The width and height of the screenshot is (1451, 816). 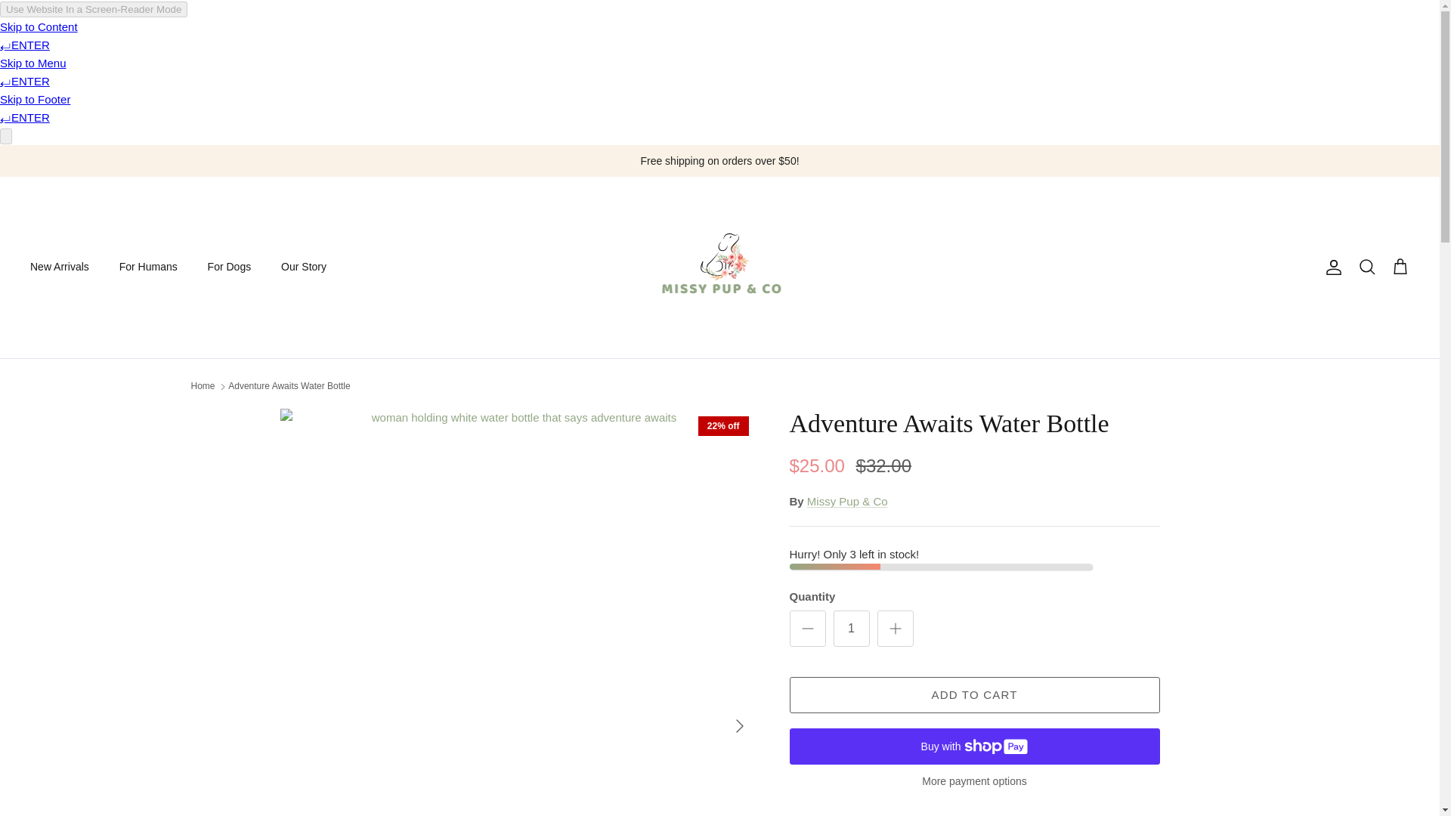 What do you see at coordinates (739, 726) in the screenshot?
I see `RIGHT` at bounding box center [739, 726].